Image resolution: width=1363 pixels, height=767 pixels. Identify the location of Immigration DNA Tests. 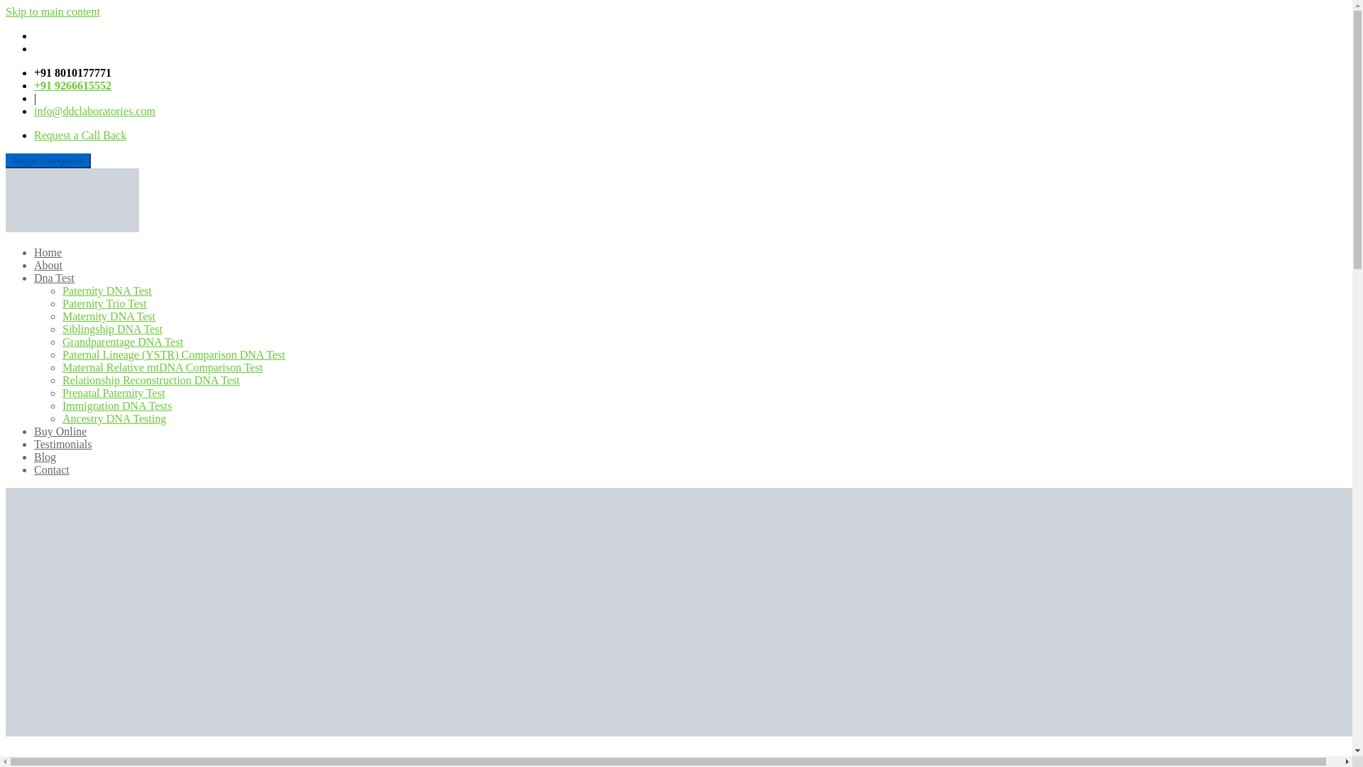
(116, 405).